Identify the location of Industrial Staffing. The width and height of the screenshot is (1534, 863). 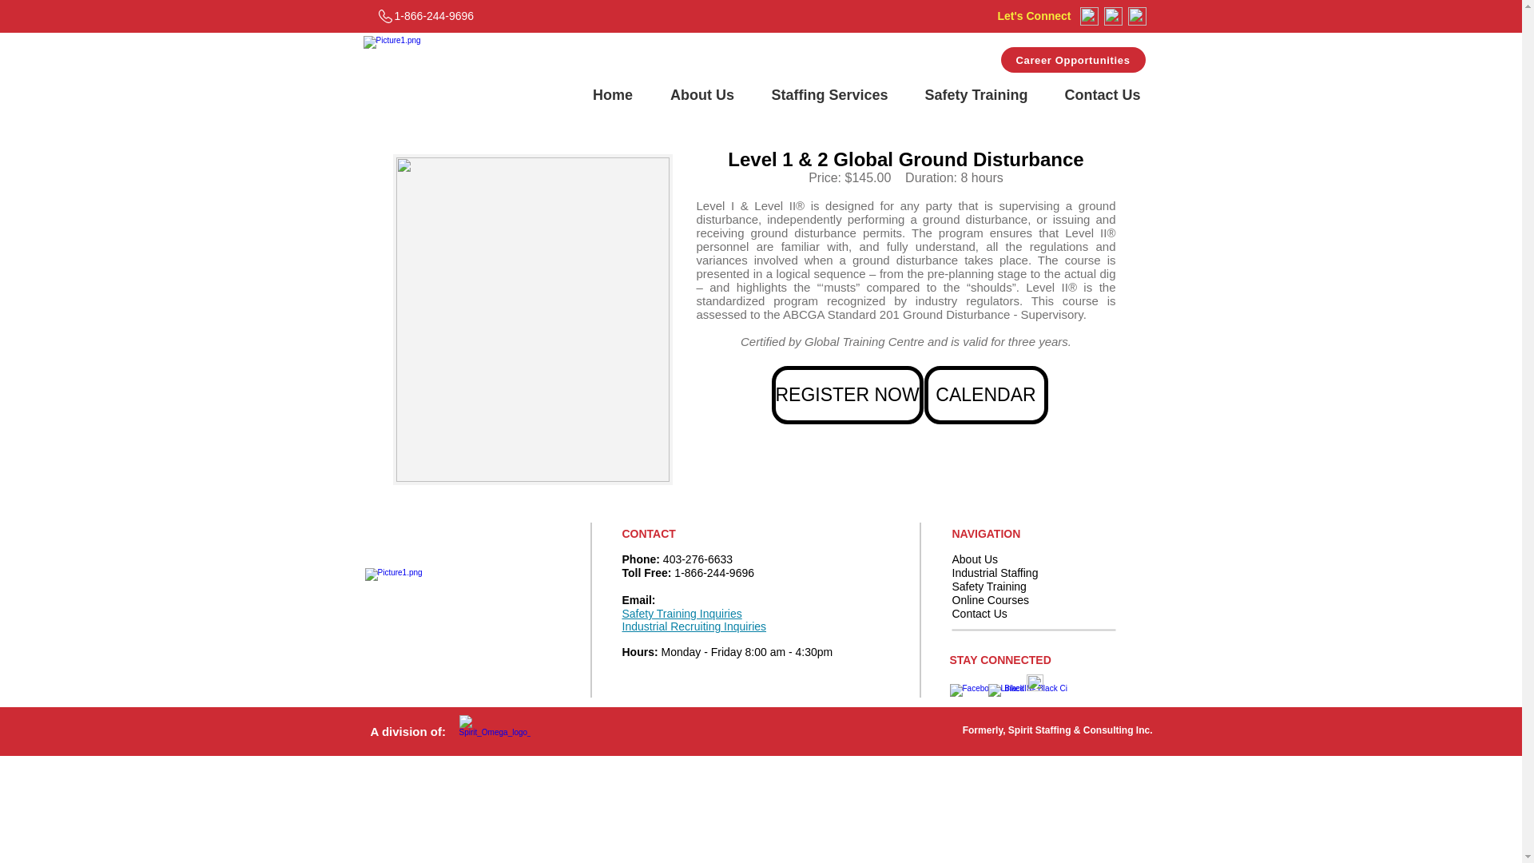
(996, 572).